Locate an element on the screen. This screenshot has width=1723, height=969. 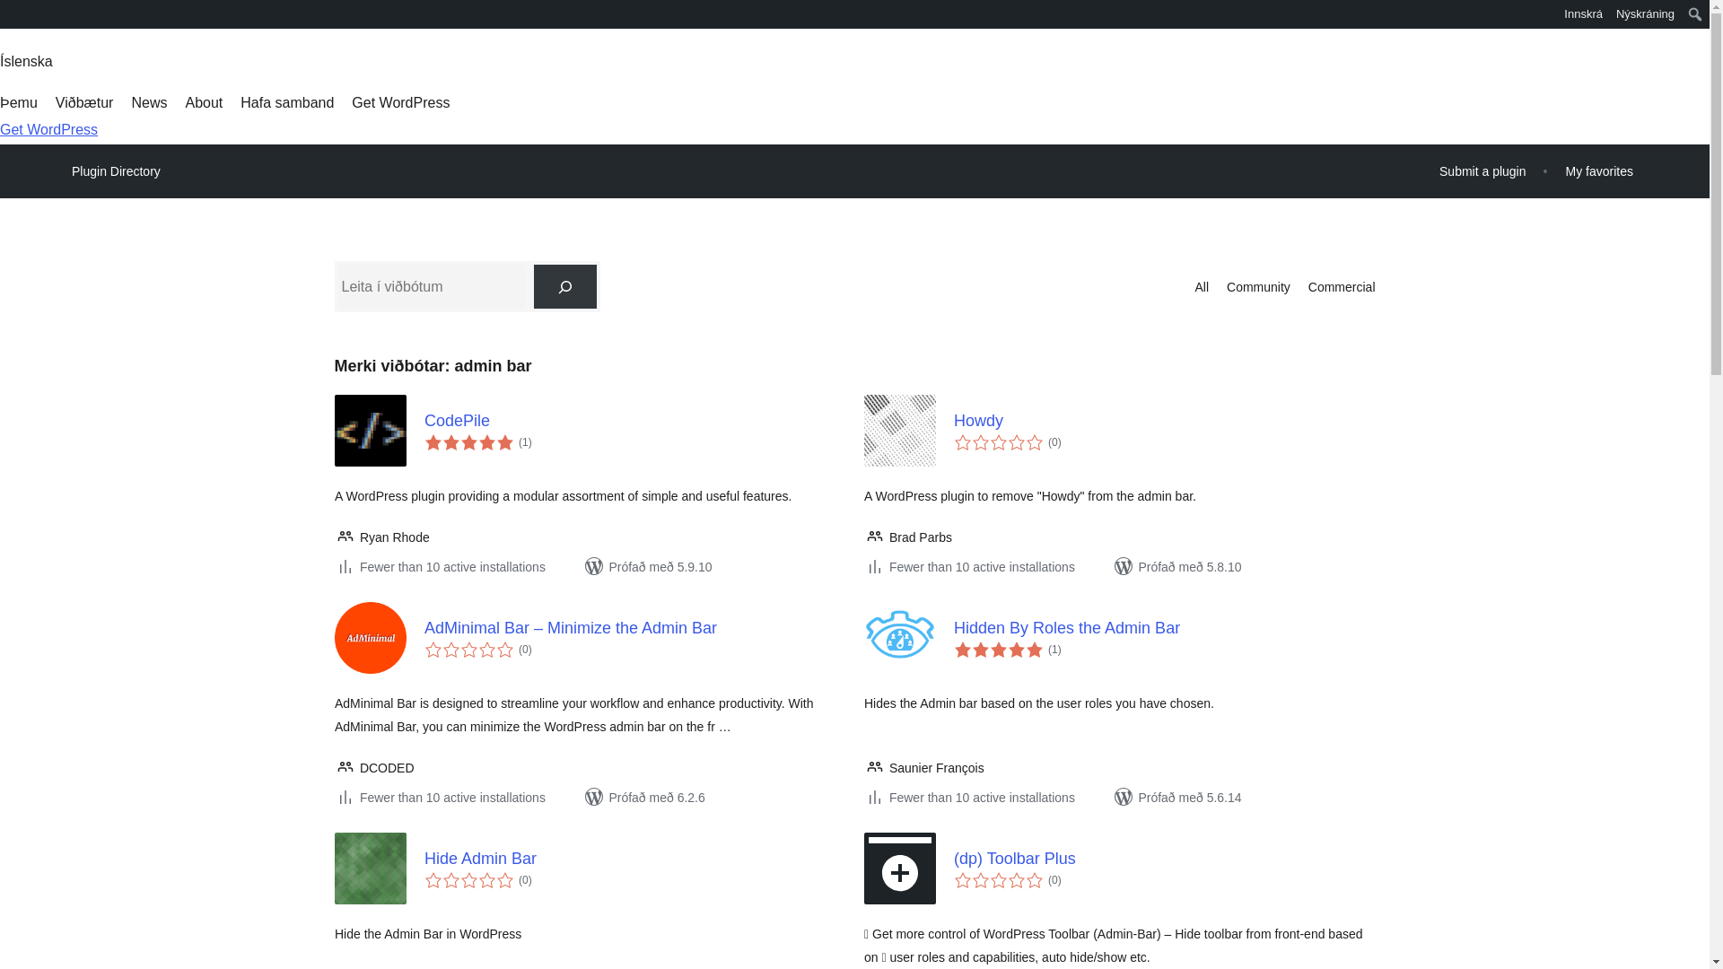
Get WordPress is located at coordinates (400, 102).